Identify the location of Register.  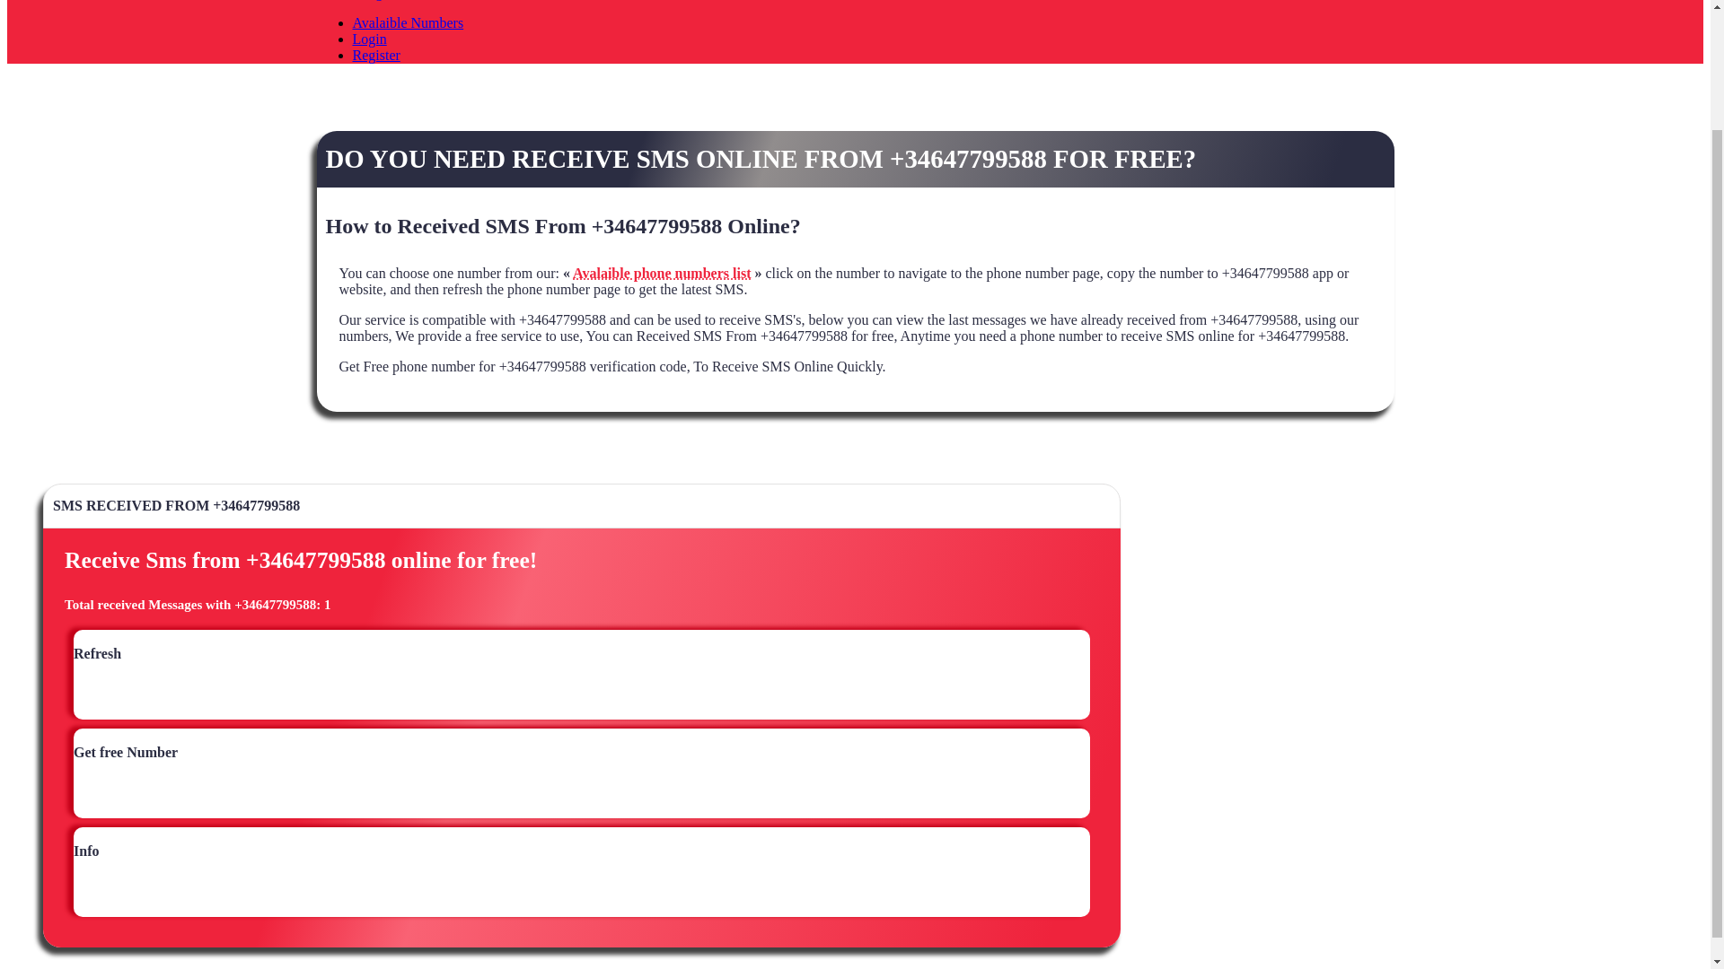
(375, 55).